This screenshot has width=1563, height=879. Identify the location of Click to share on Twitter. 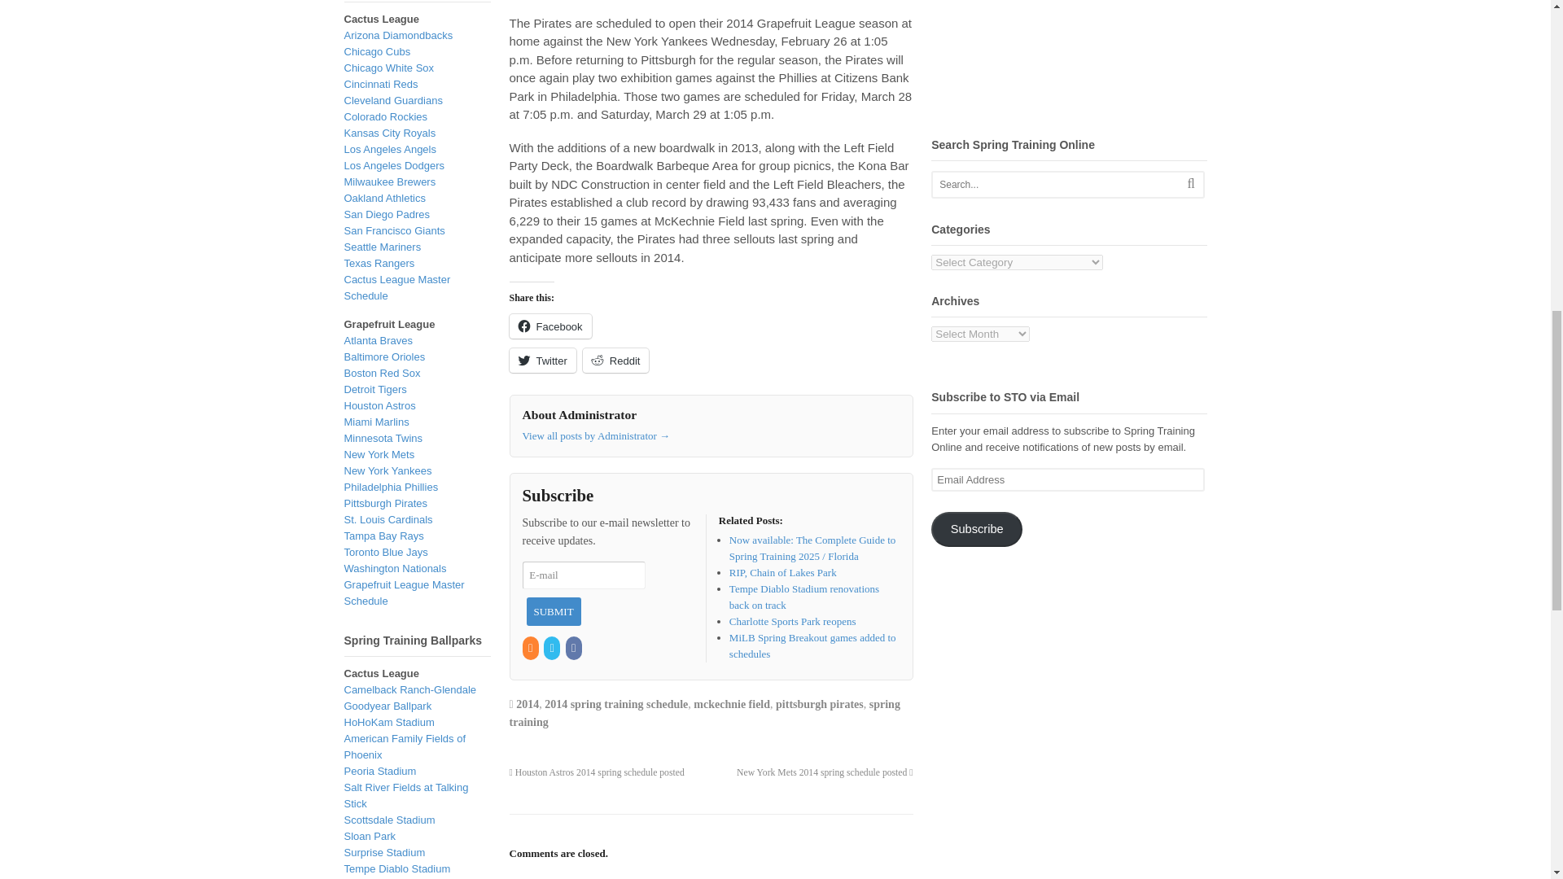
(542, 360).